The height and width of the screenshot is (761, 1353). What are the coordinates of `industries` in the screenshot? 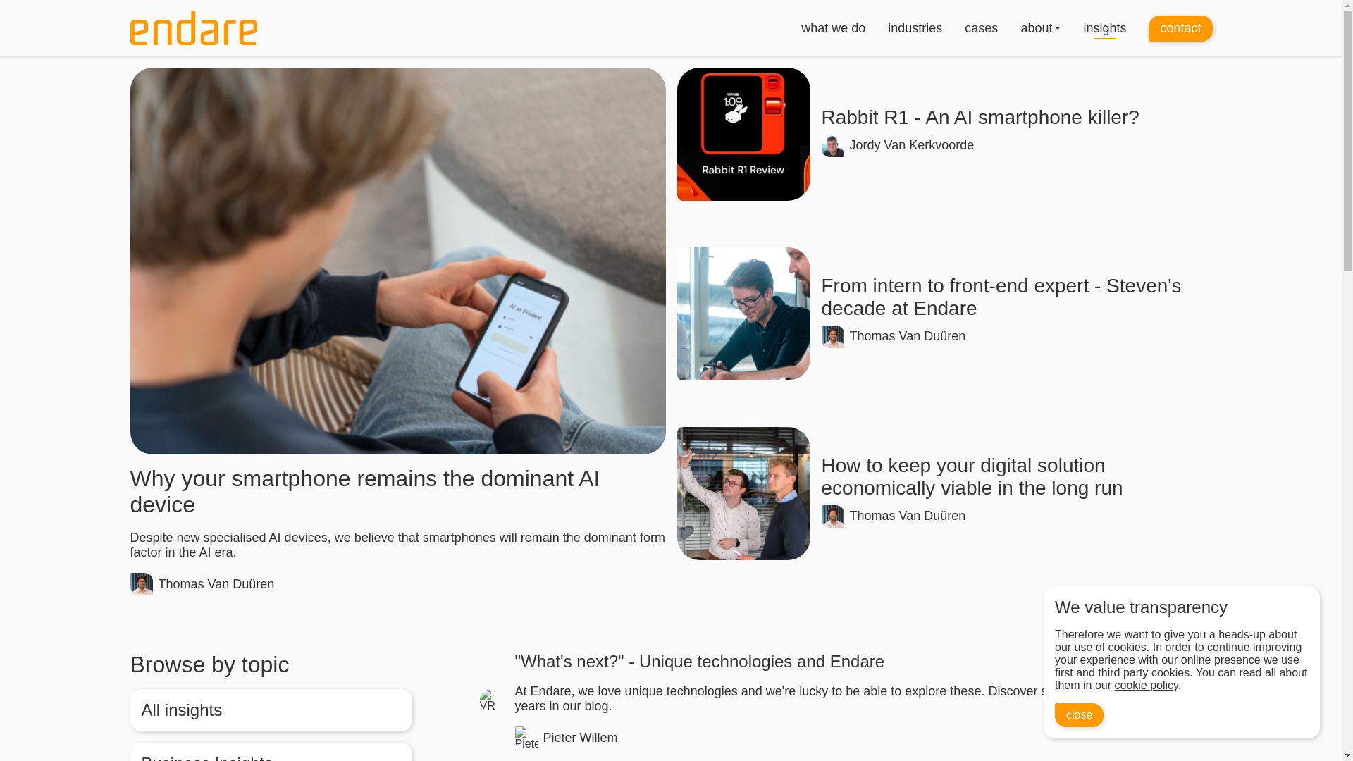 It's located at (915, 28).